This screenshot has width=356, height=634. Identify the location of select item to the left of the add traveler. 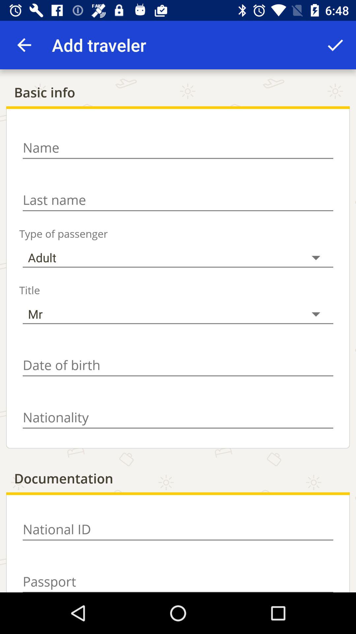
(24, 45).